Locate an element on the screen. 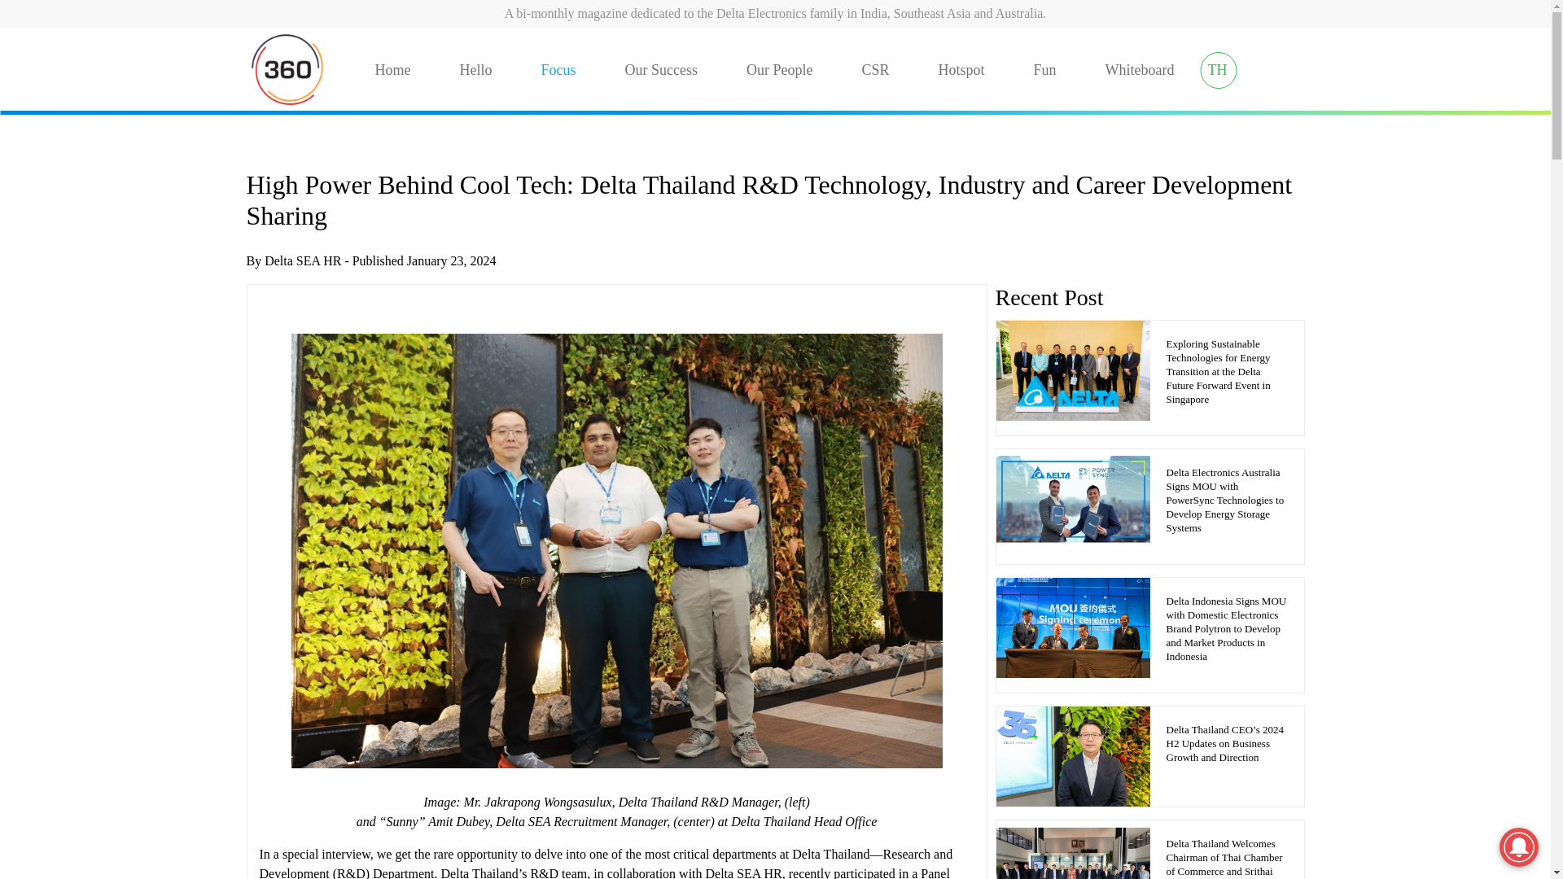 The width and height of the screenshot is (1563, 879). Home is located at coordinates (392, 70).